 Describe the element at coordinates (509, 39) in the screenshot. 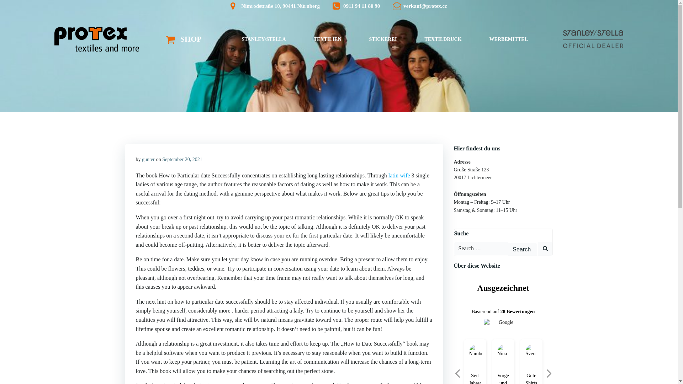

I see `WERBEMITTEL` at that location.